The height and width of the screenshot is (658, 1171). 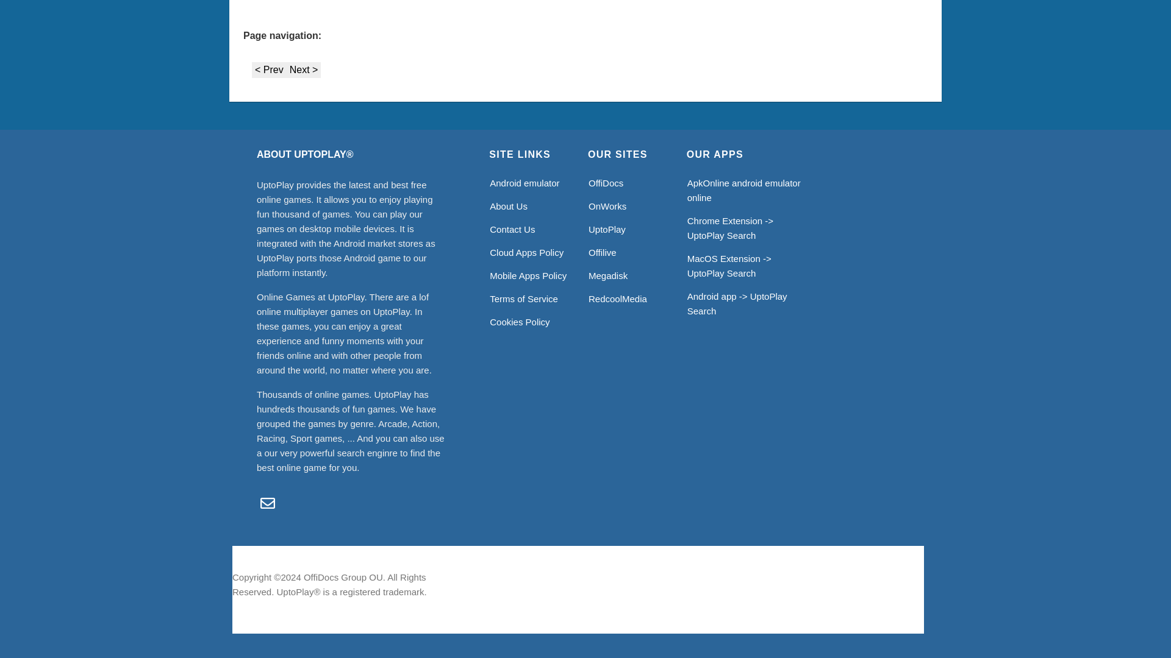 What do you see at coordinates (523, 299) in the screenshot?
I see `Terms of Service` at bounding box center [523, 299].